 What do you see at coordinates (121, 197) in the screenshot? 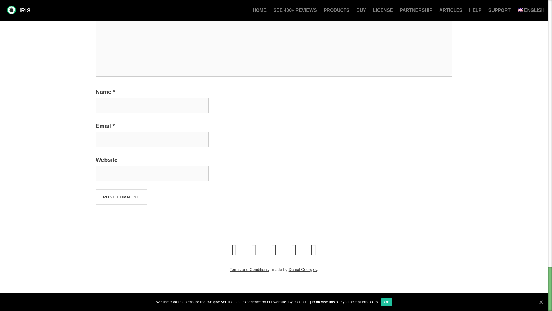
I see `Post Comment` at bounding box center [121, 197].